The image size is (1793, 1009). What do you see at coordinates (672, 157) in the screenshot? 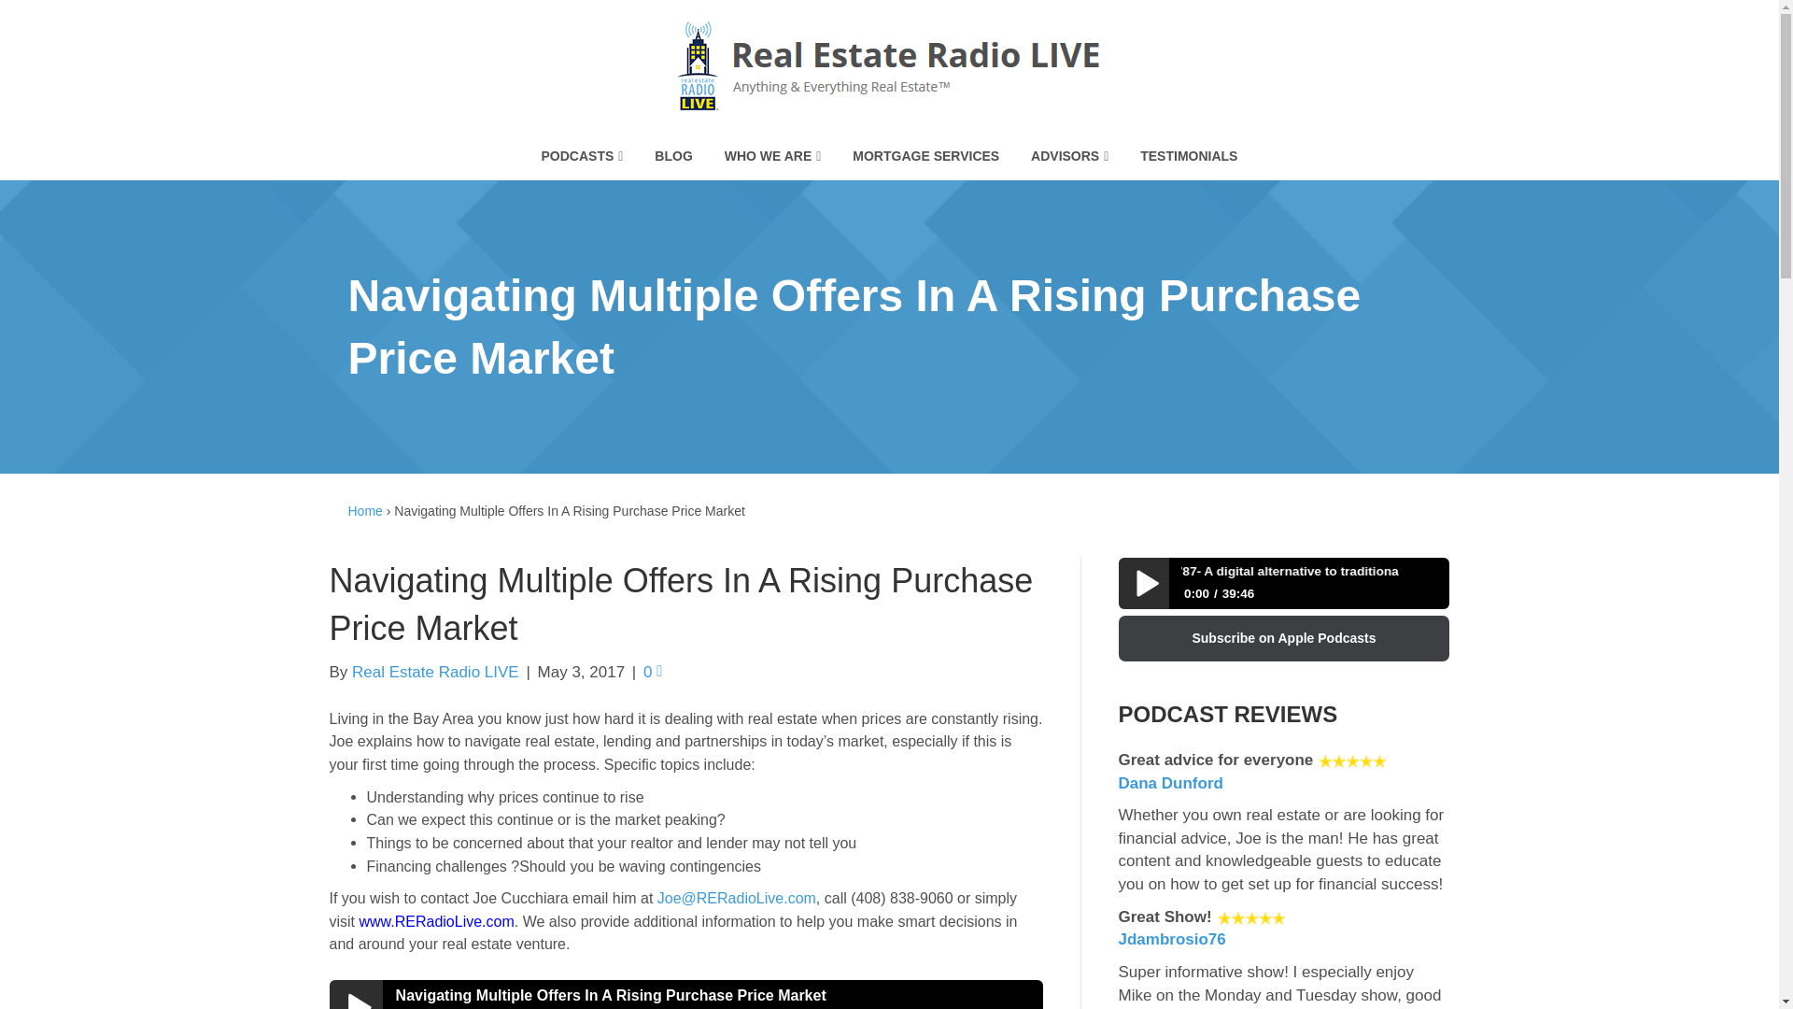
I see `BLOG` at bounding box center [672, 157].